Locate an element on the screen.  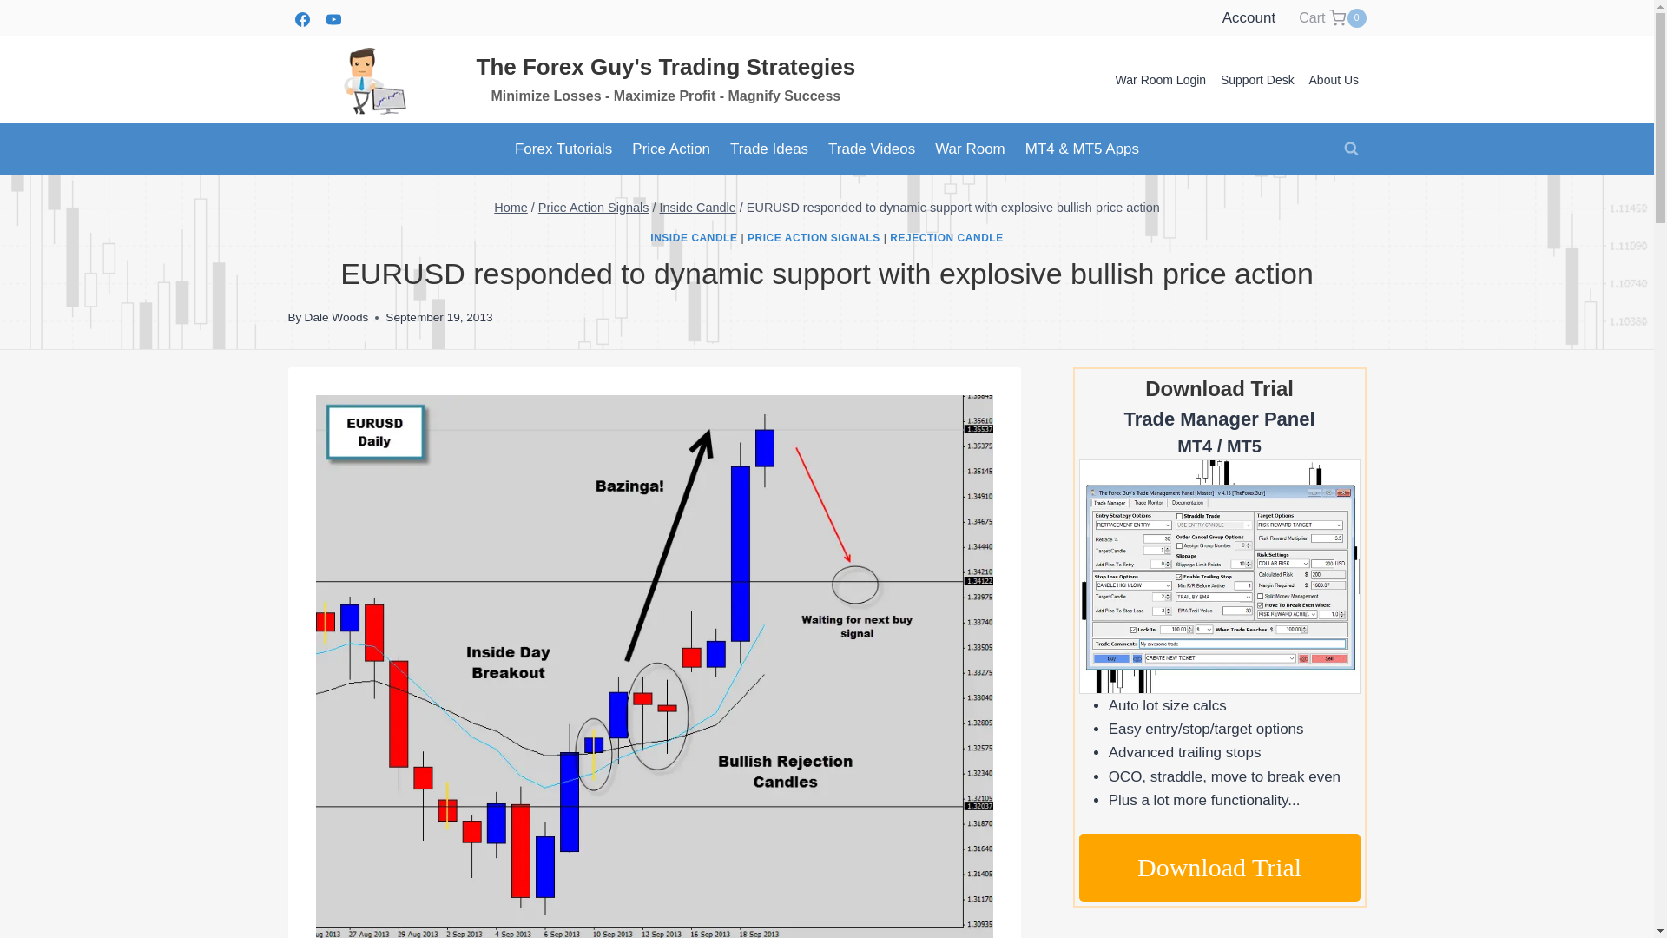
Forex Tutorials is located at coordinates (563, 148).